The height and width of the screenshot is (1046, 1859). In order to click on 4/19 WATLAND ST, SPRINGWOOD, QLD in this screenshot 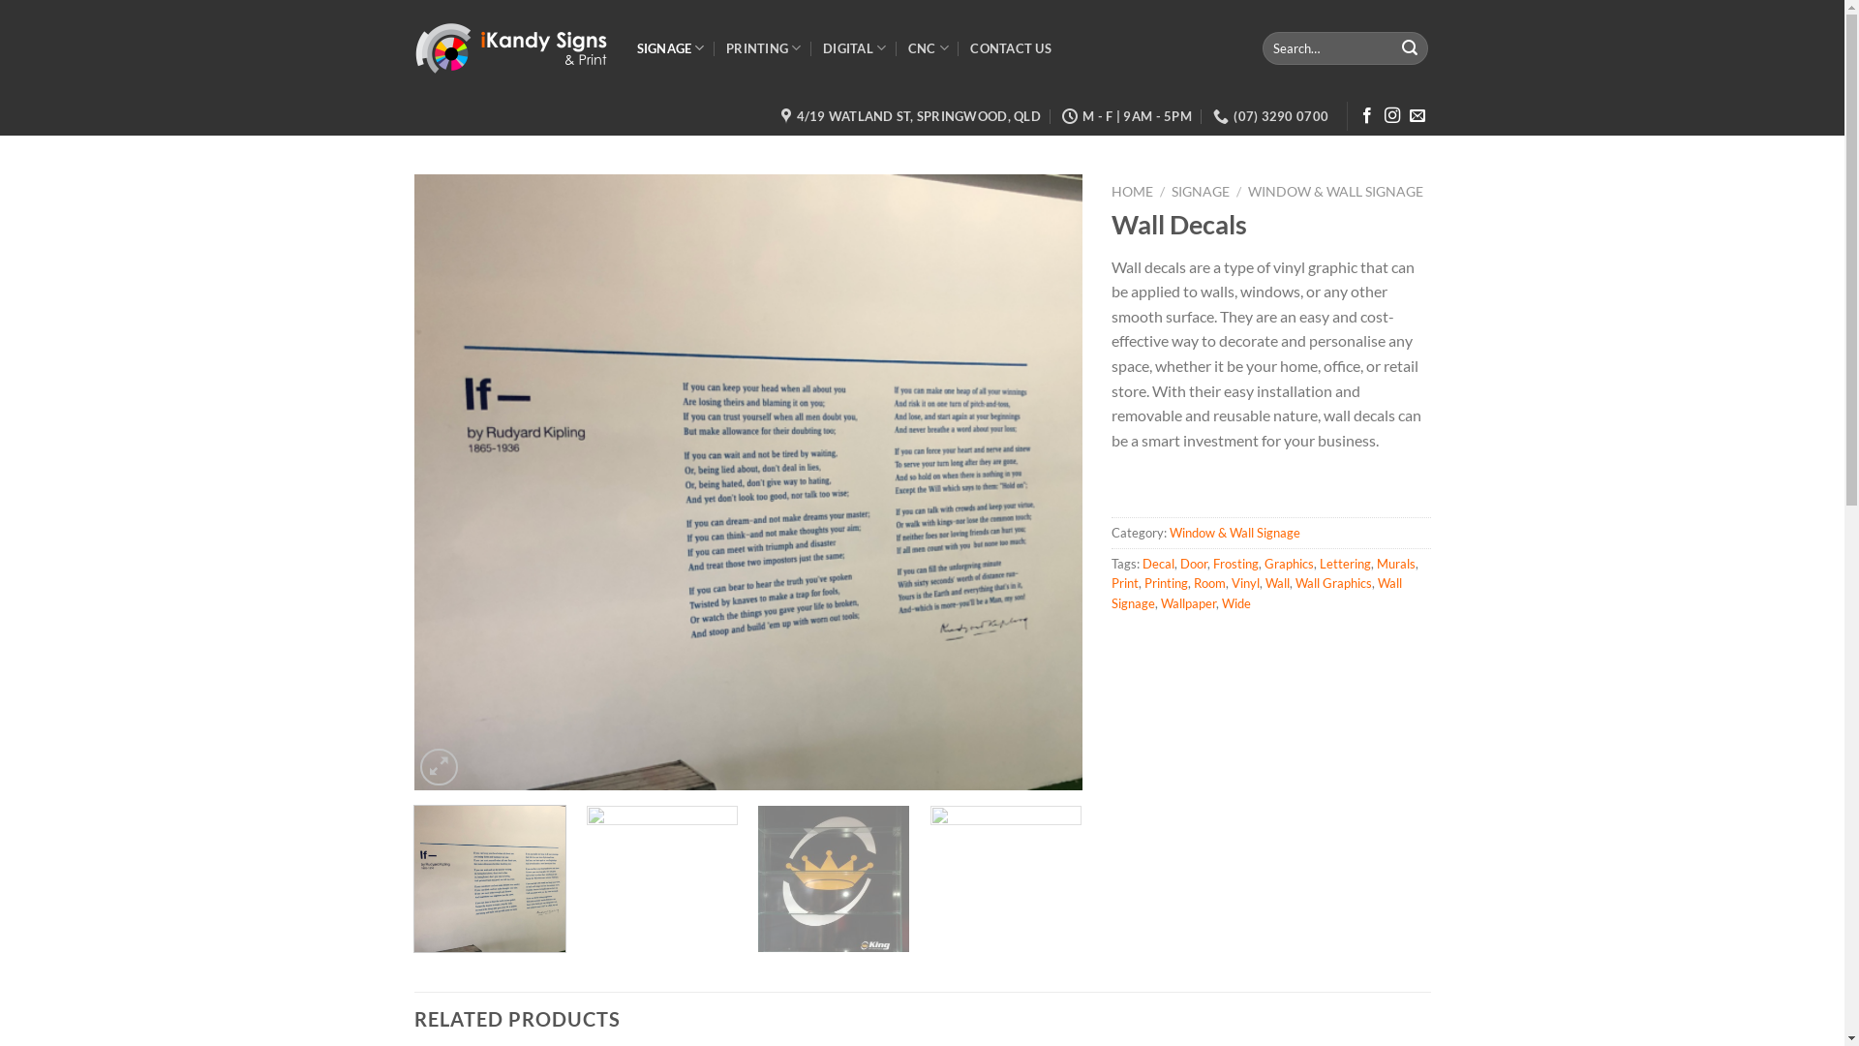, I will do `click(910, 116)`.